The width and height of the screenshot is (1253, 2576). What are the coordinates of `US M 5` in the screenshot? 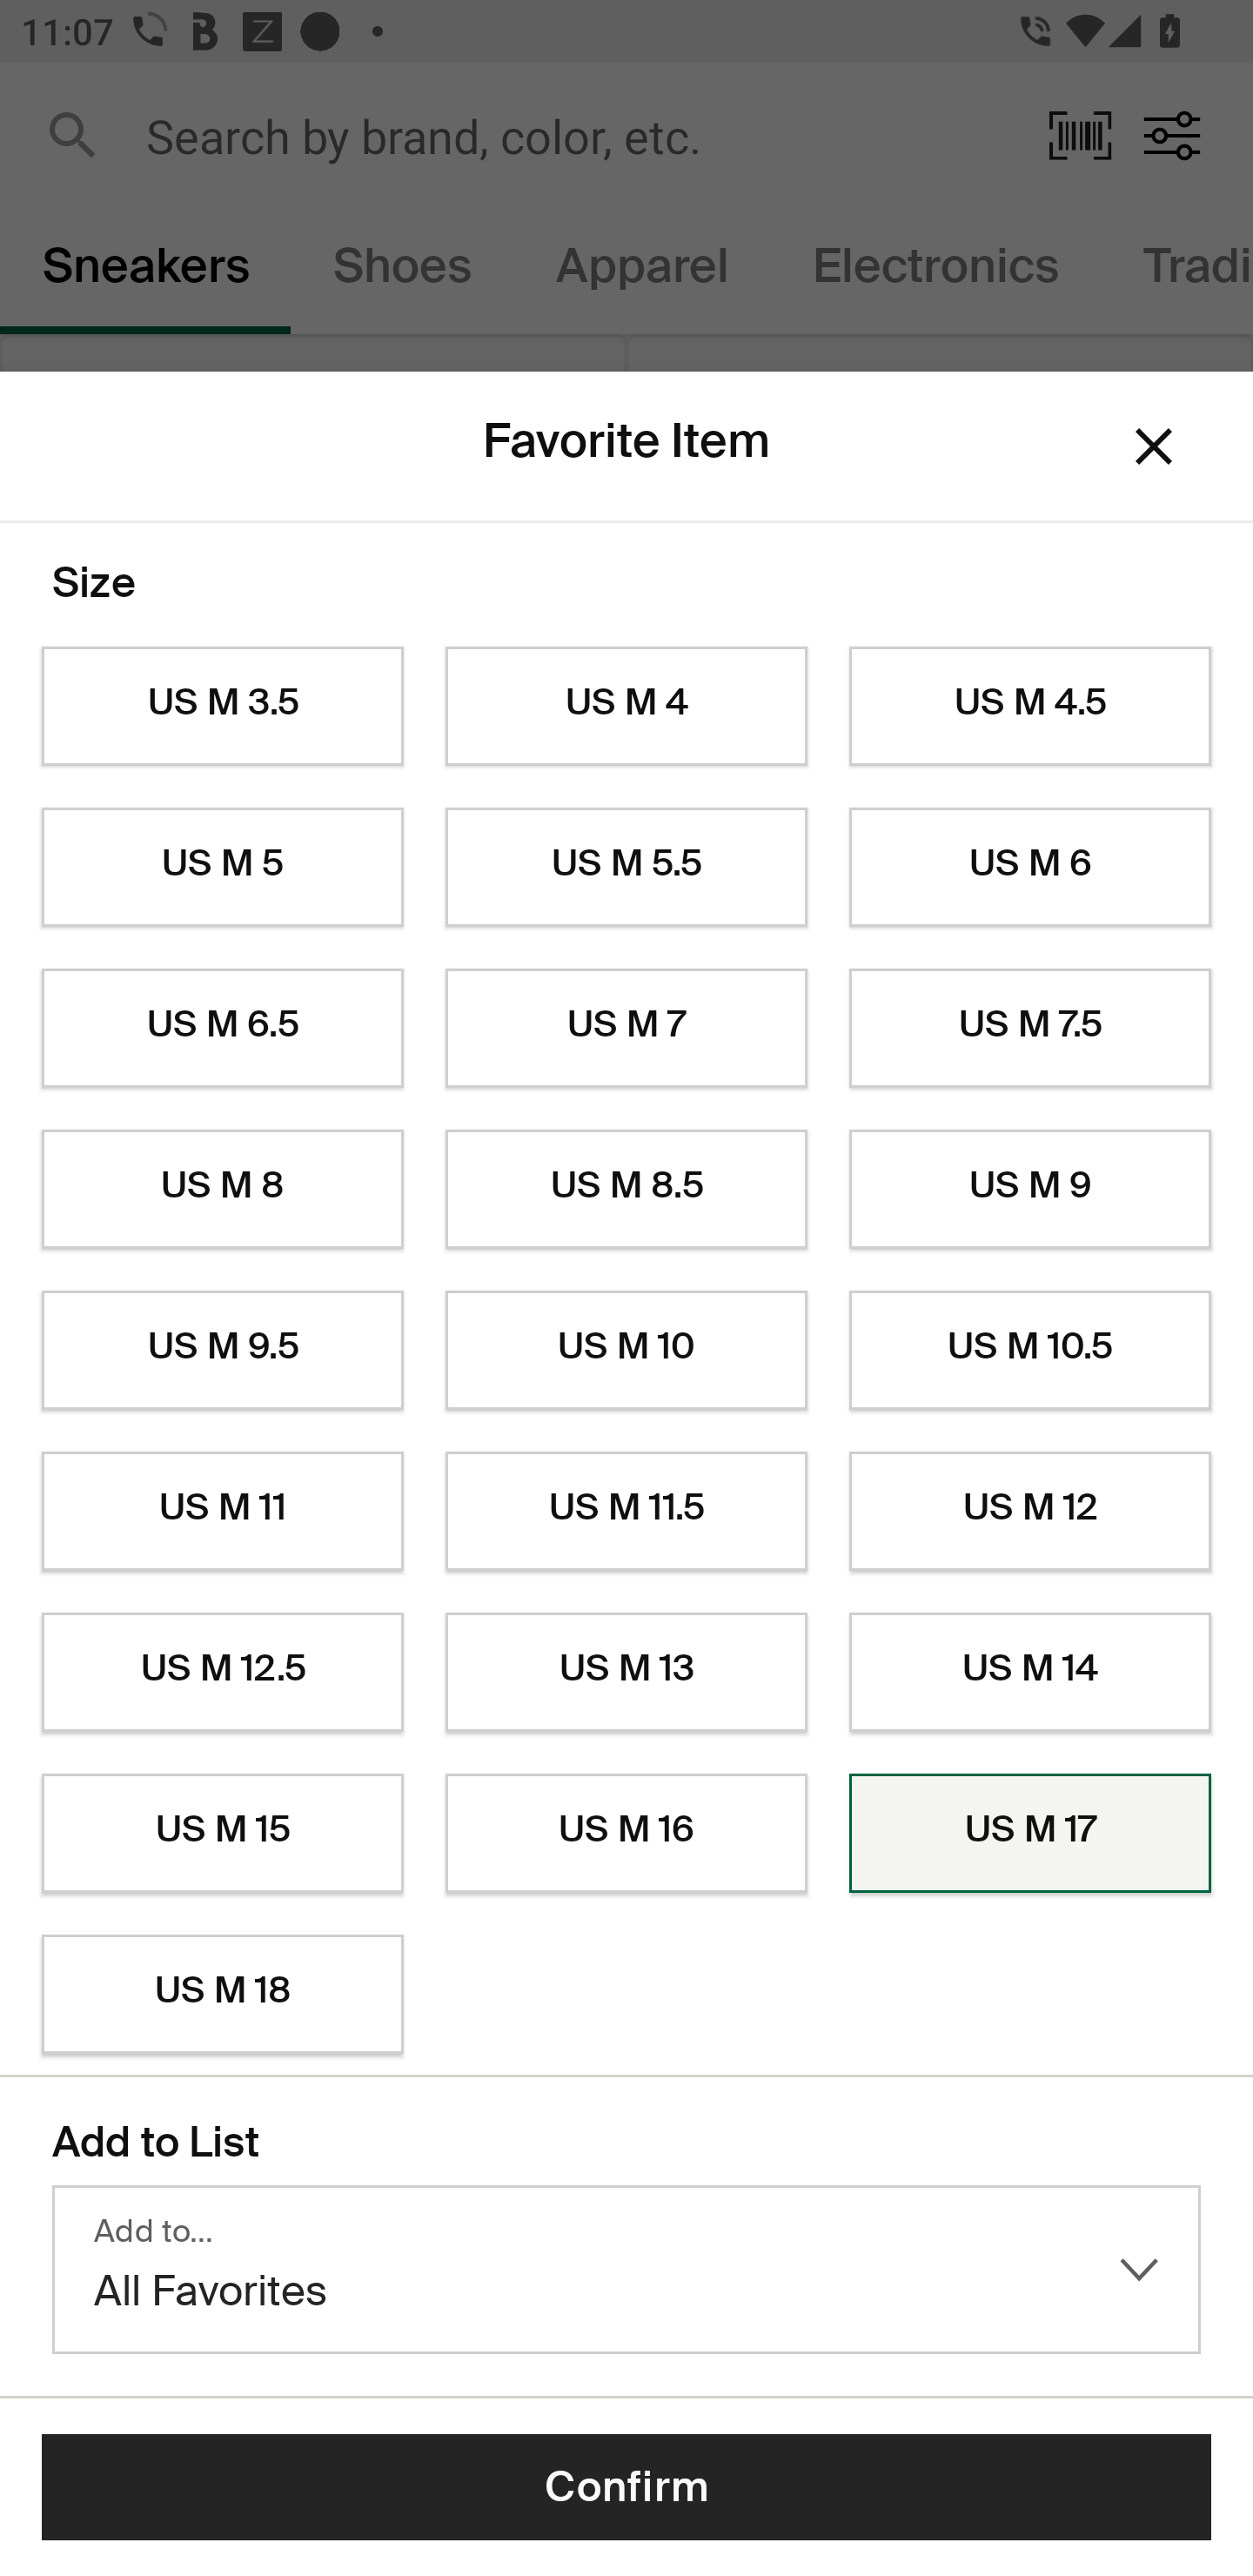 It's located at (222, 867).